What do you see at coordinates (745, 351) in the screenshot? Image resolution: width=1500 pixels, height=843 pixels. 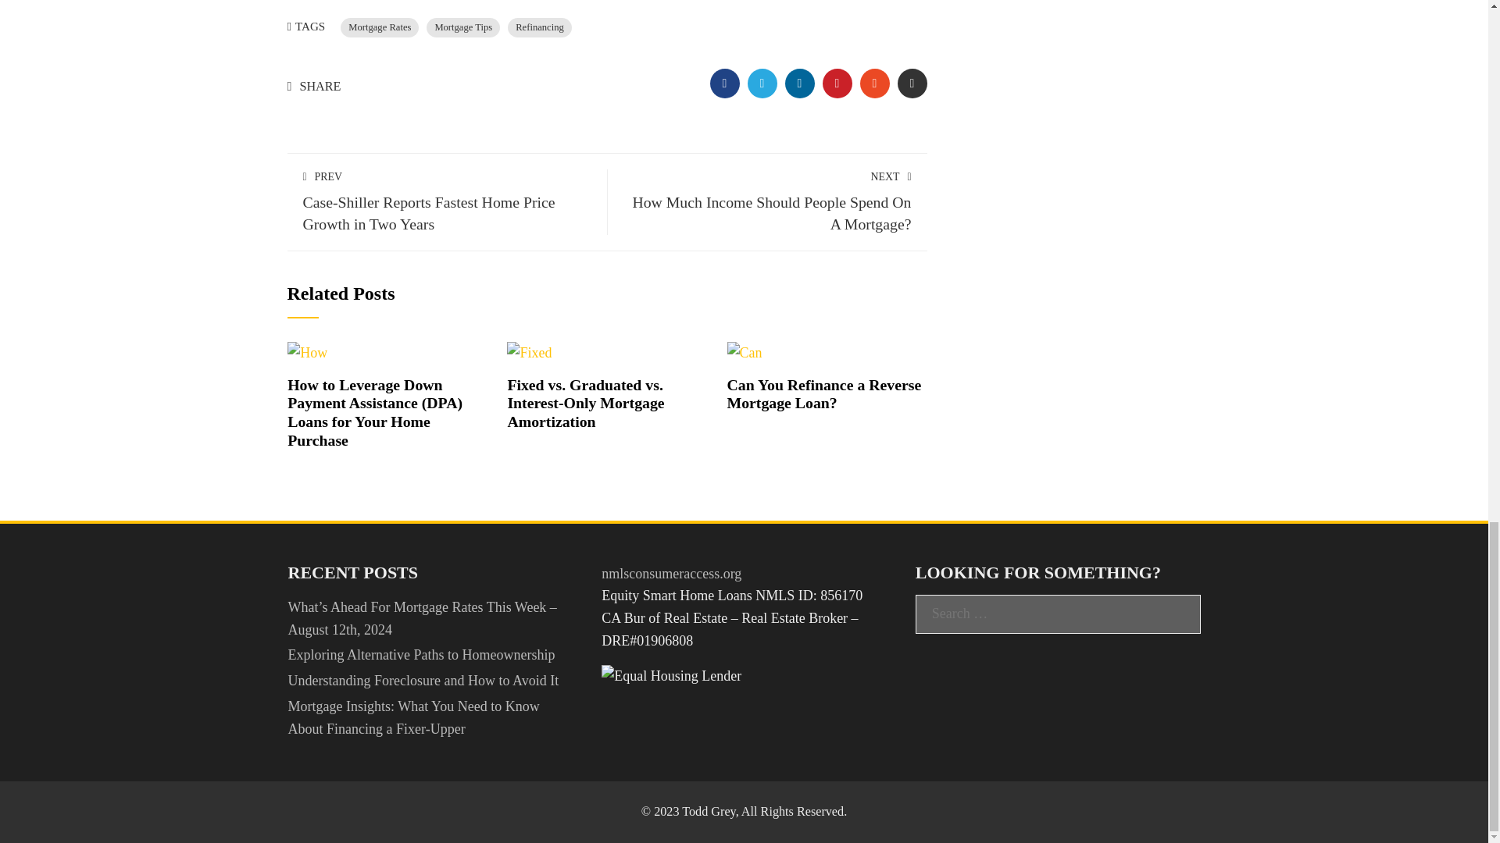 I see `Can You Refinance a Reverse Mortgage Loan?` at bounding box center [745, 351].